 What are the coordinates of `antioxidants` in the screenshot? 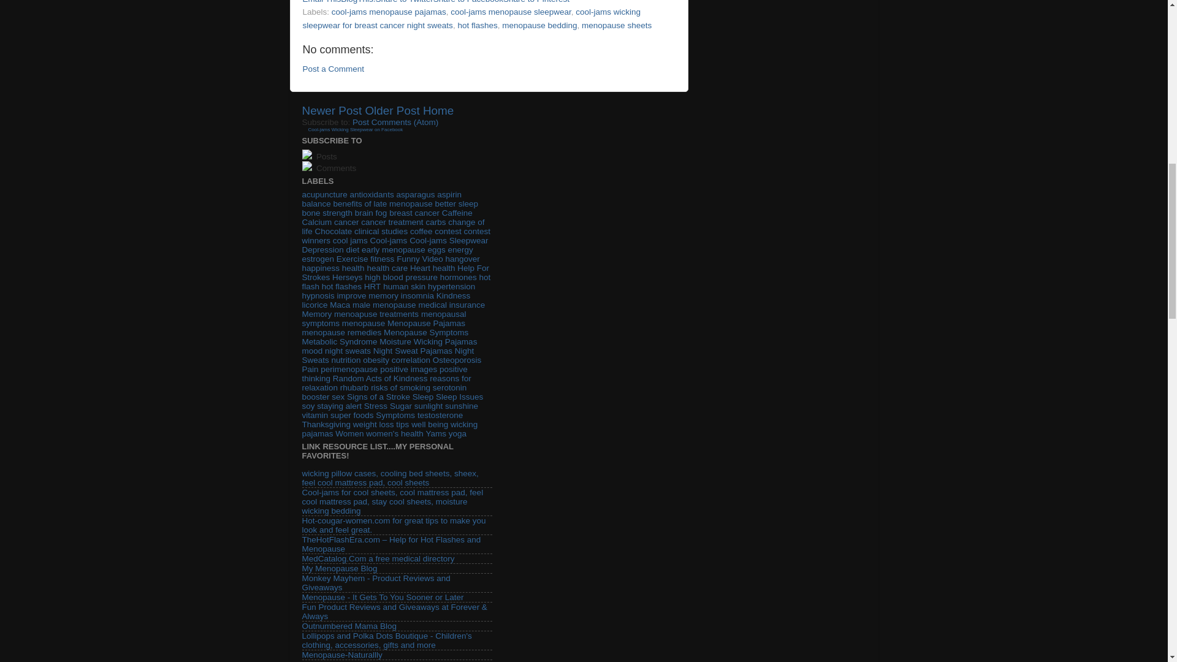 It's located at (371, 194).